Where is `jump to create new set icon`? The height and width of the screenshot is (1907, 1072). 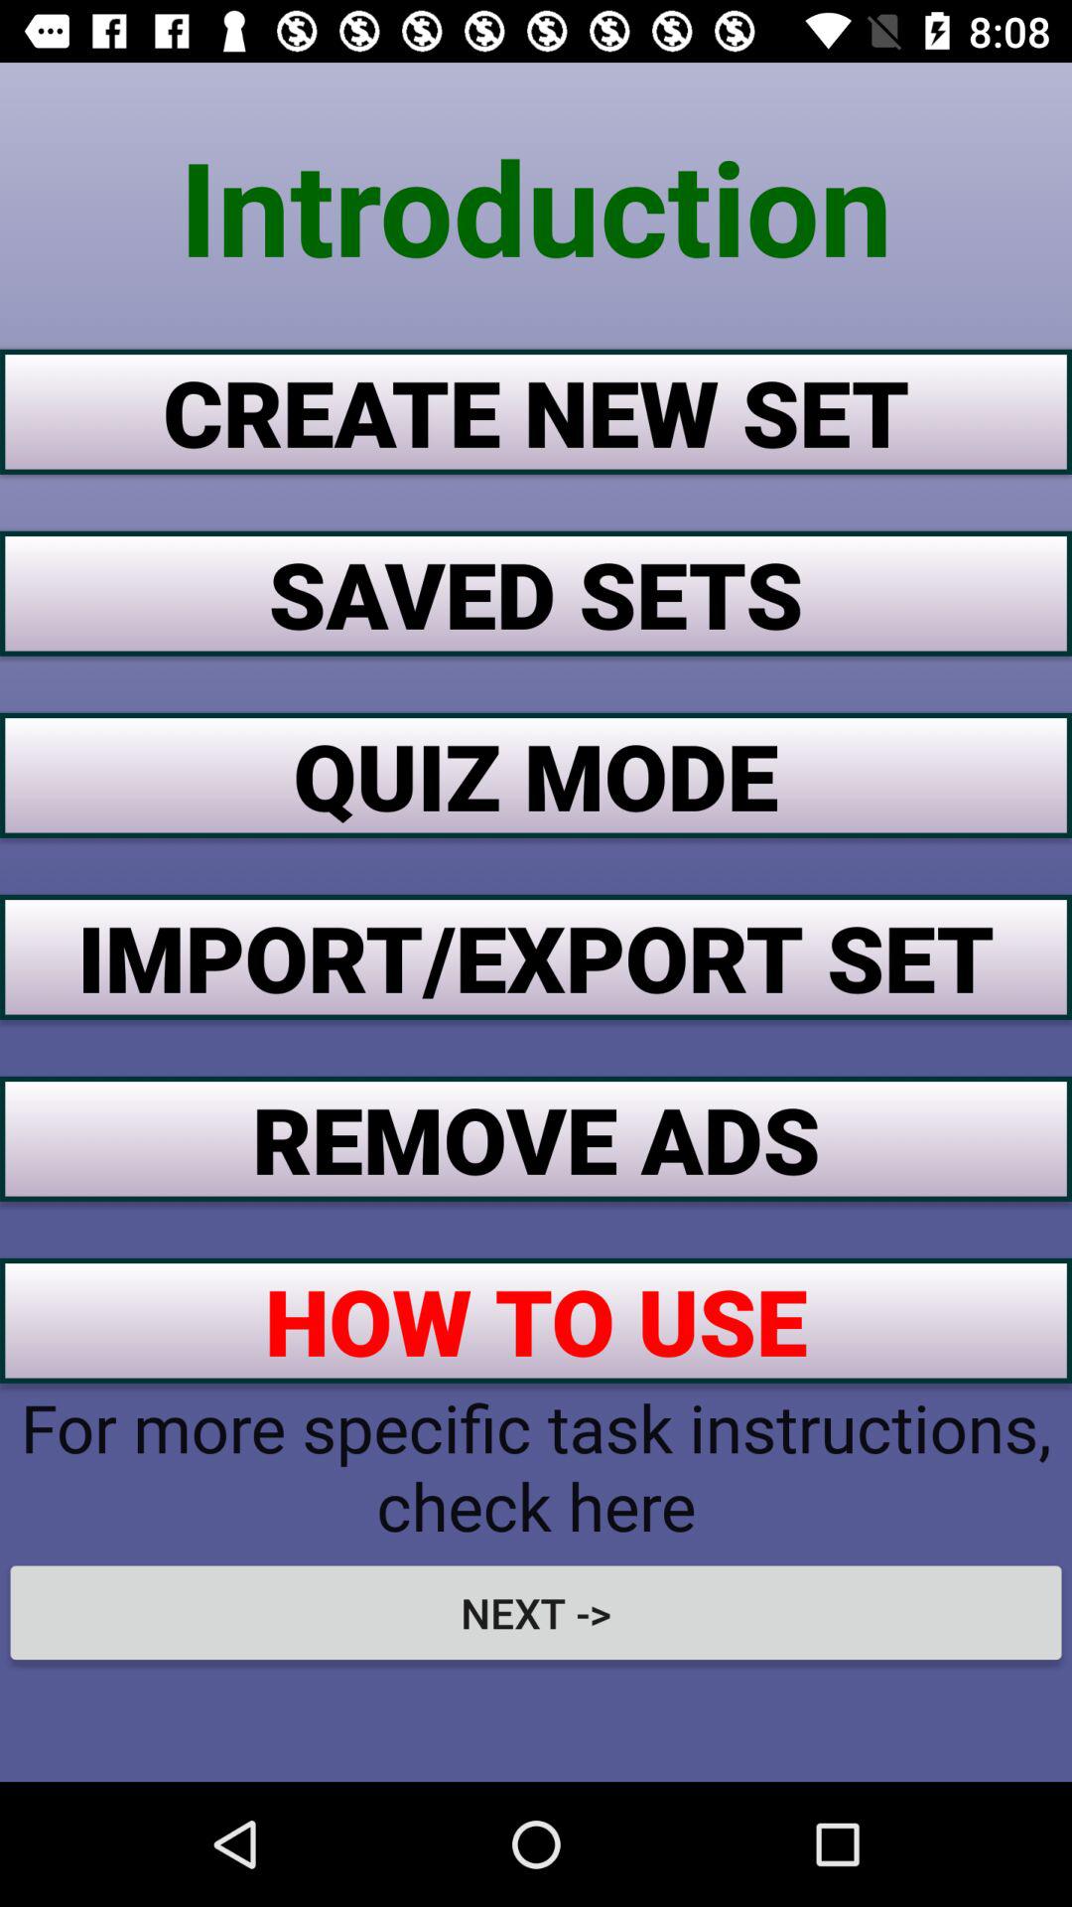
jump to create new set icon is located at coordinates (536, 411).